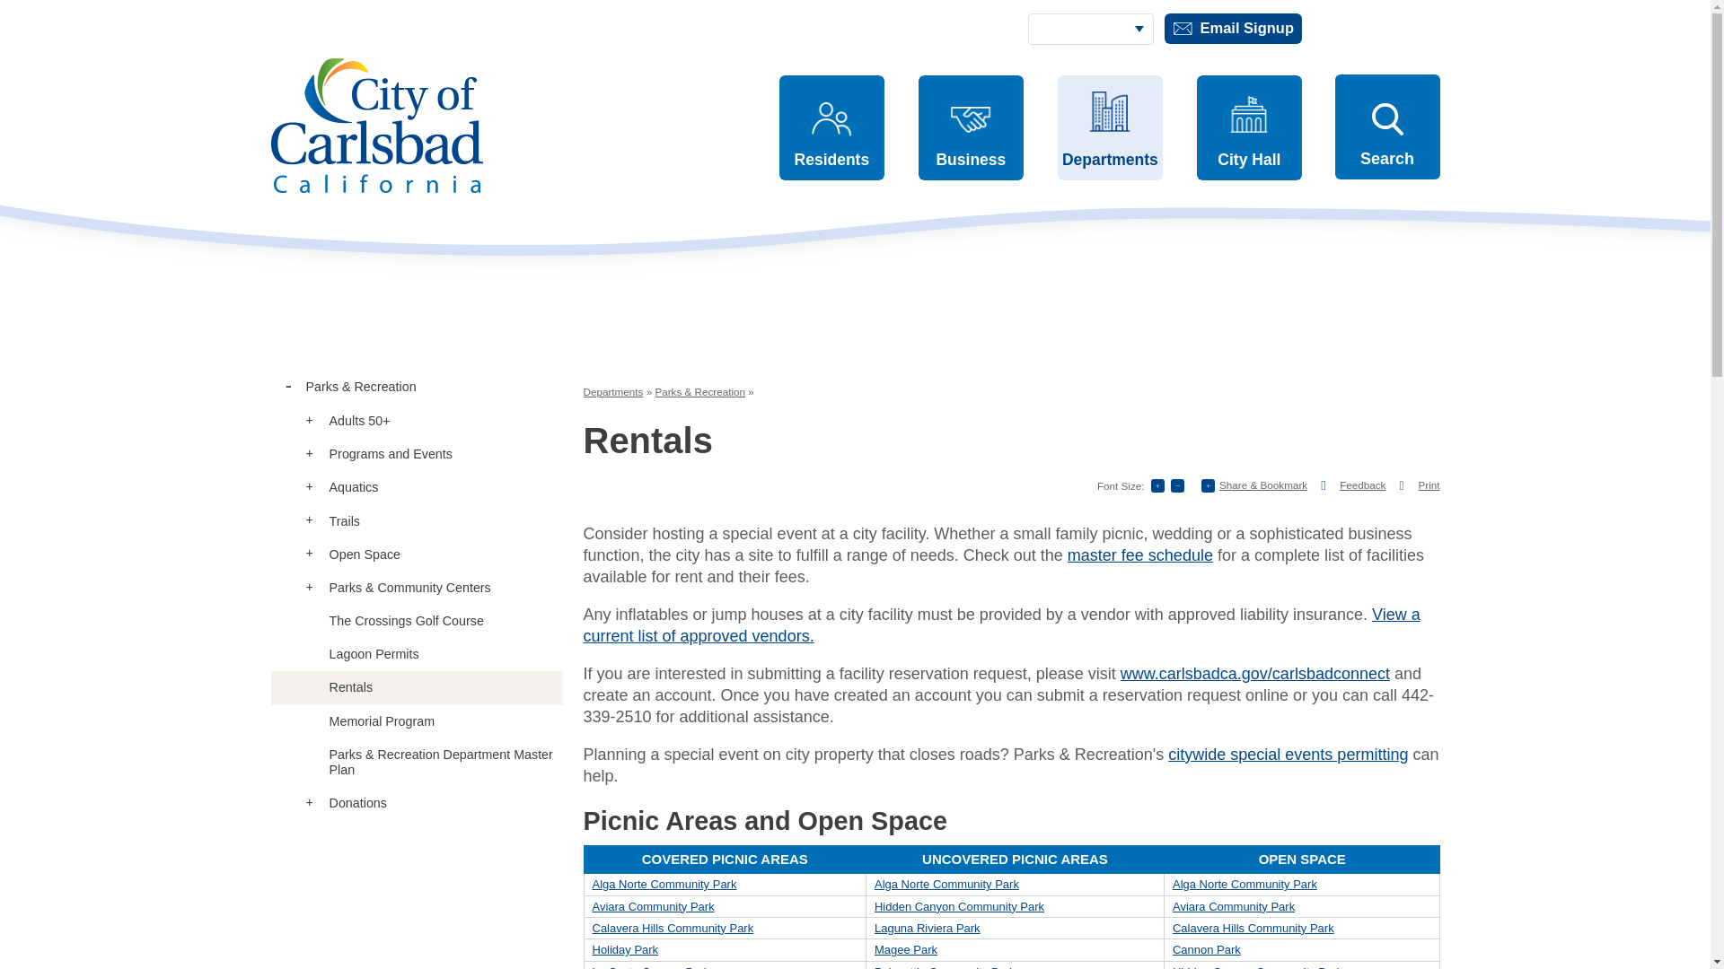  I want to click on Search, so click(1386, 127).